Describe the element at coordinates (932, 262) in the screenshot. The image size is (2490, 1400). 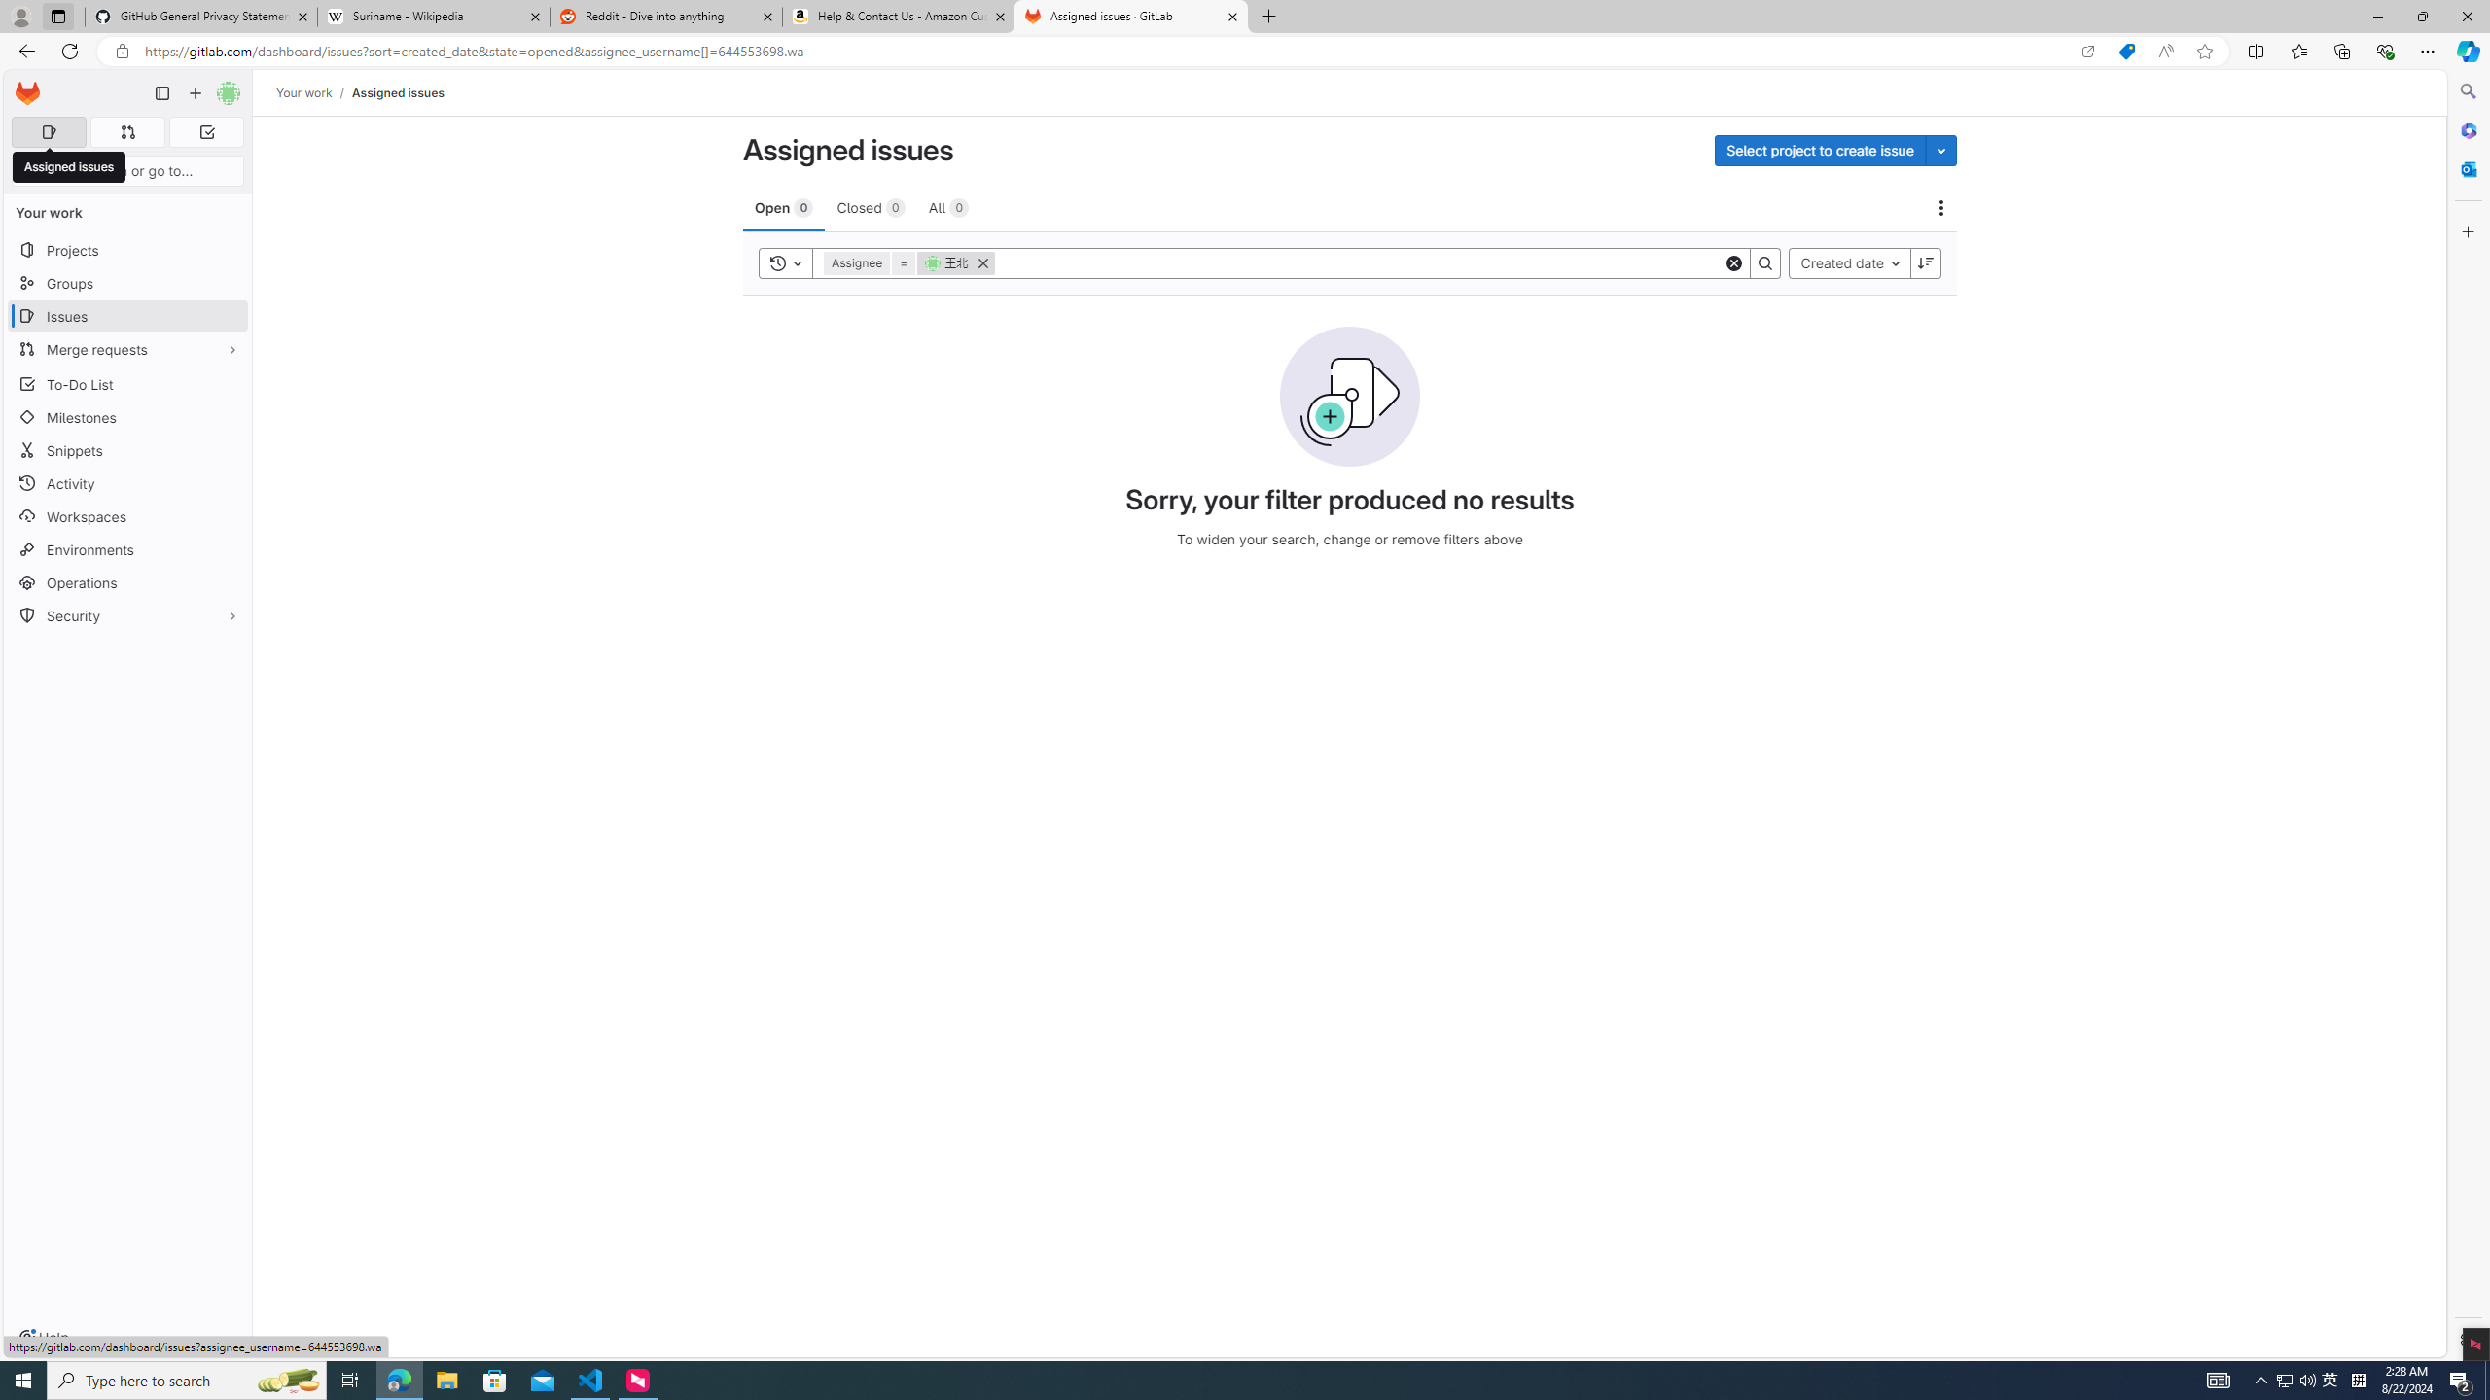
I see `avatar` at that location.